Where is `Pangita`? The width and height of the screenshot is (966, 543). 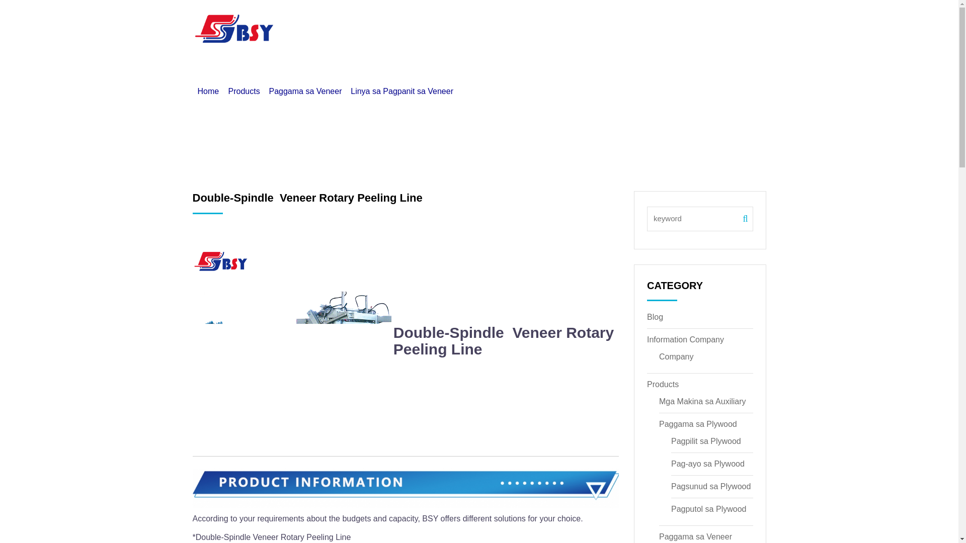
Pangita is located at coordinates (617, 21).